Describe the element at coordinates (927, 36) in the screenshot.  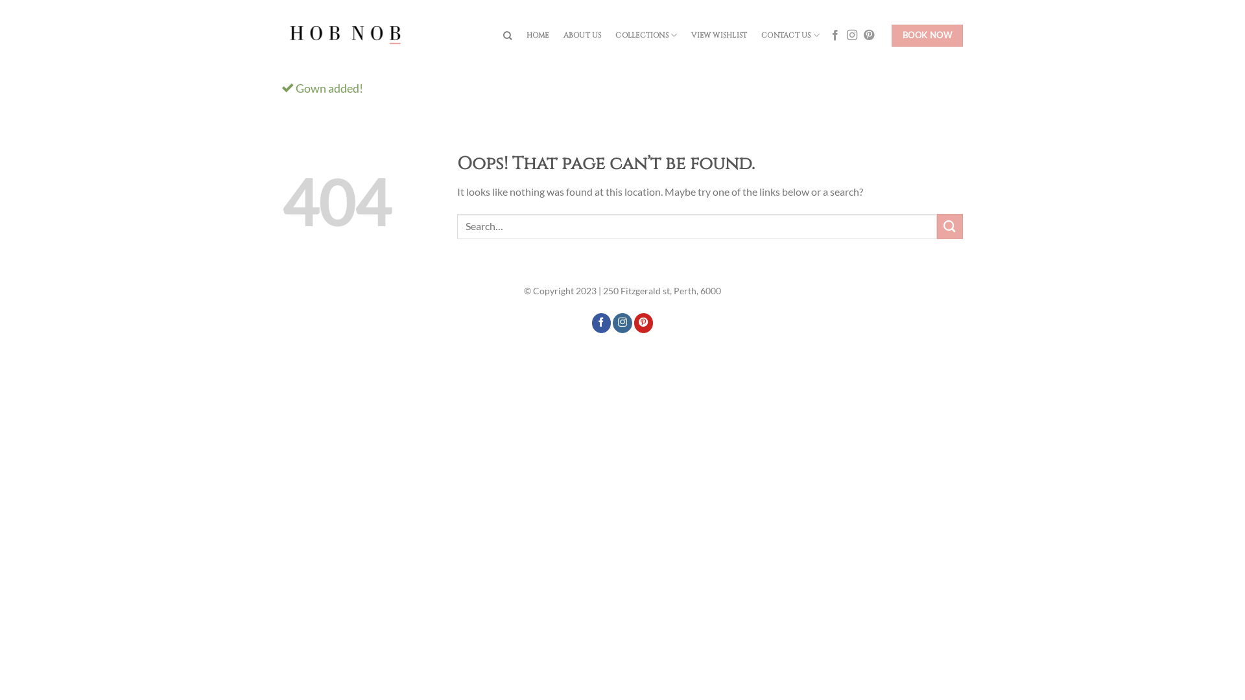
I see `BOOK NOW` at that location.